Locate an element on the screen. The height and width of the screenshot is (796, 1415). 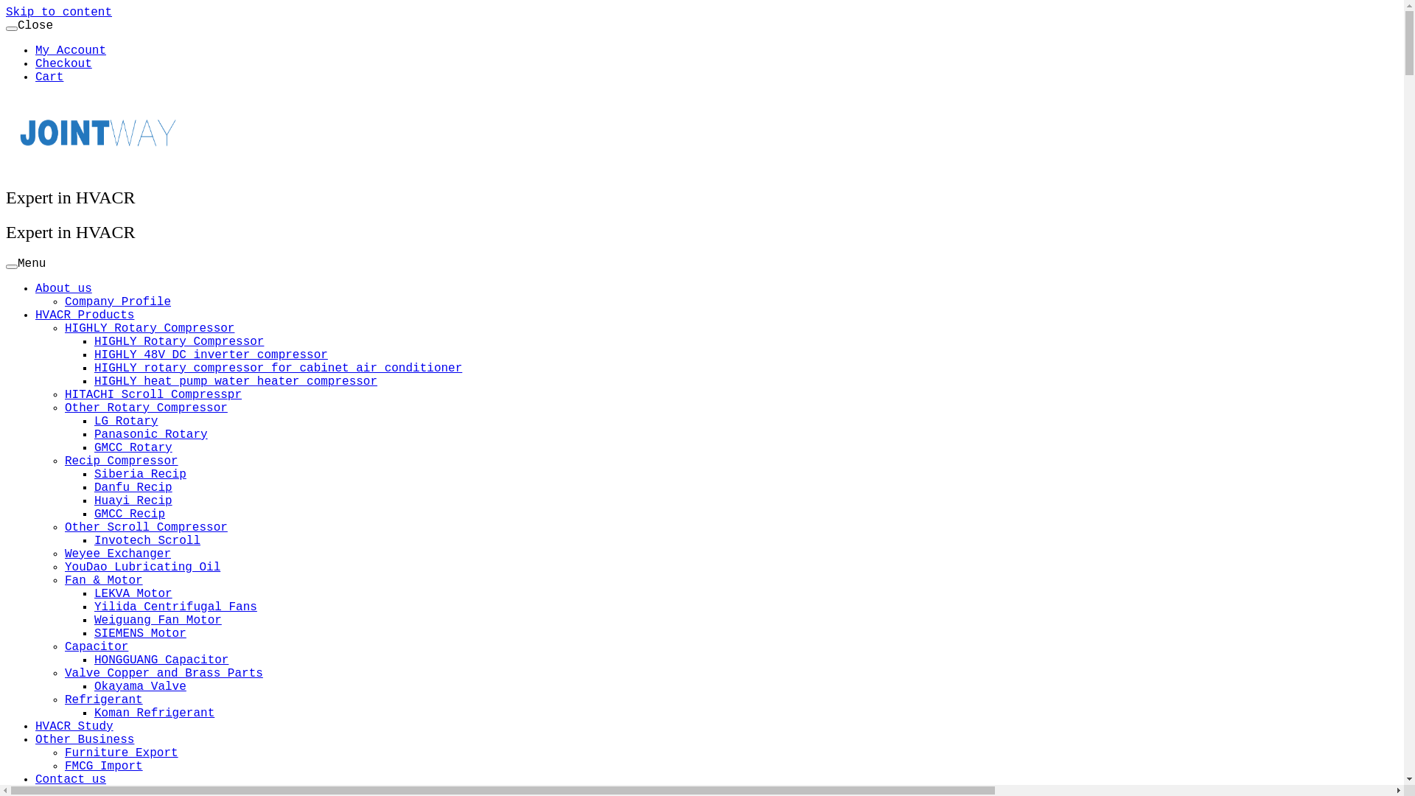
Refrigerant is located at coordinates (104, 700).